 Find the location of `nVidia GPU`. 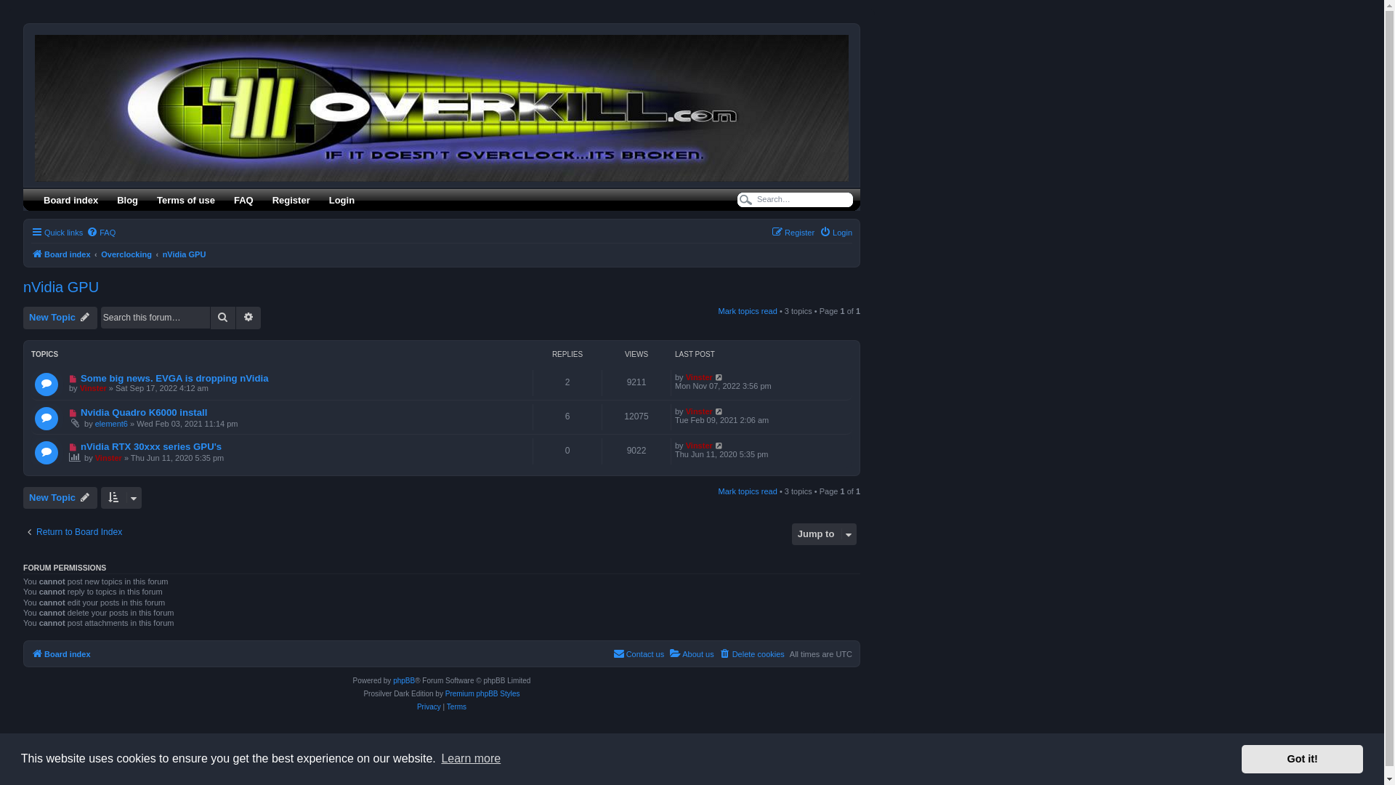

nVidia GPU is located at coordinates (61, 288).